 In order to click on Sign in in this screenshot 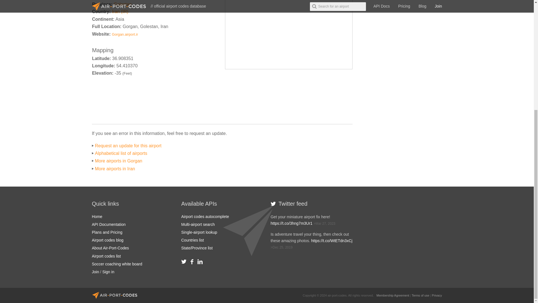, I will do `click(108, 272)`.